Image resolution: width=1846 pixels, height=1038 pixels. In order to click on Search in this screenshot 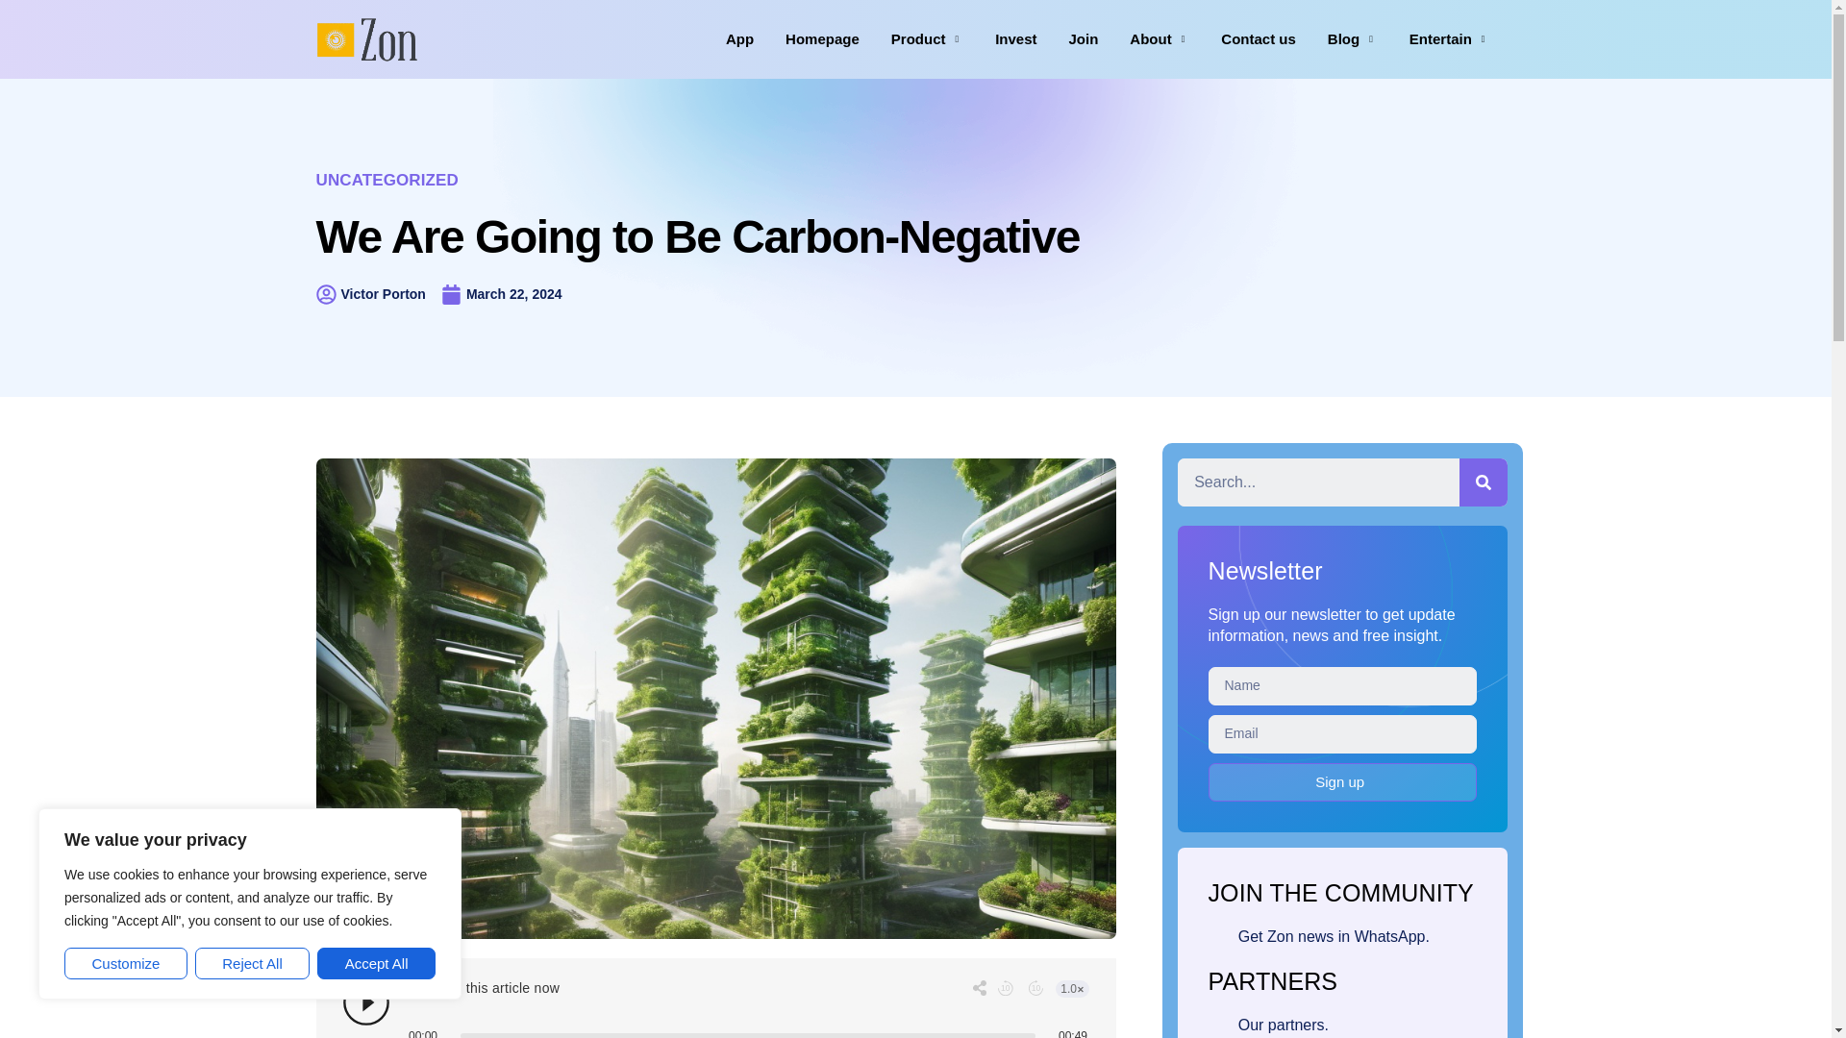, I will do `click(1317, 482)`.